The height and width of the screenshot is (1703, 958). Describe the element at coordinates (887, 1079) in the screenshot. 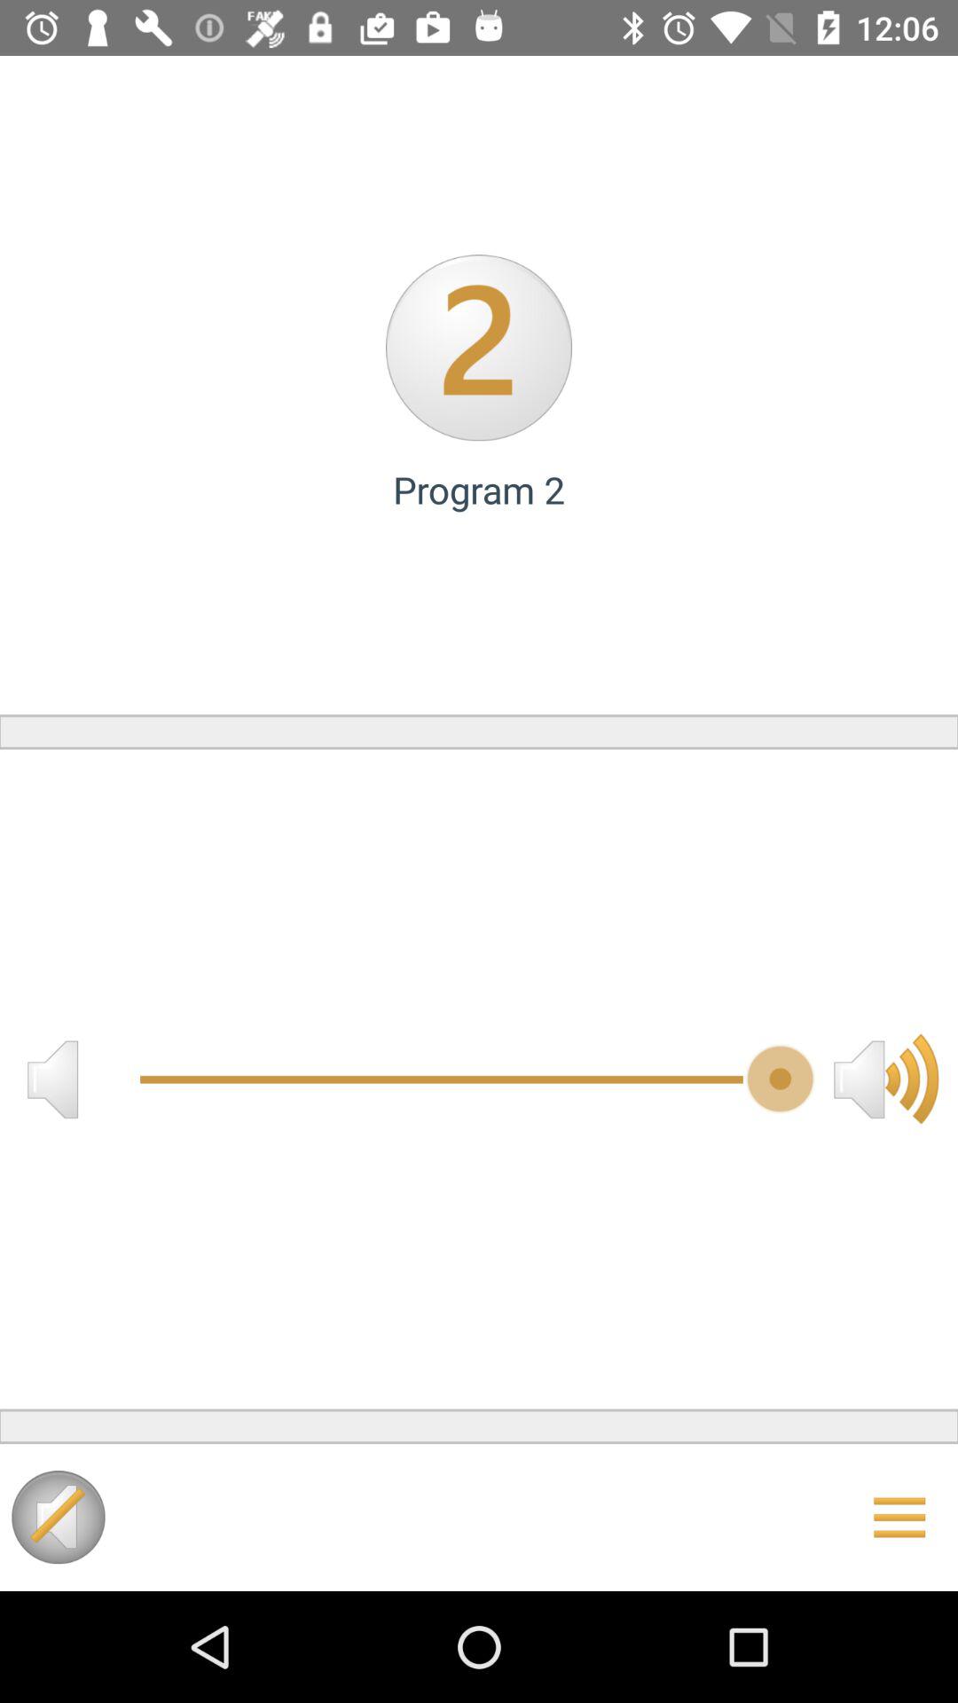

I see `increase volume` at that location.